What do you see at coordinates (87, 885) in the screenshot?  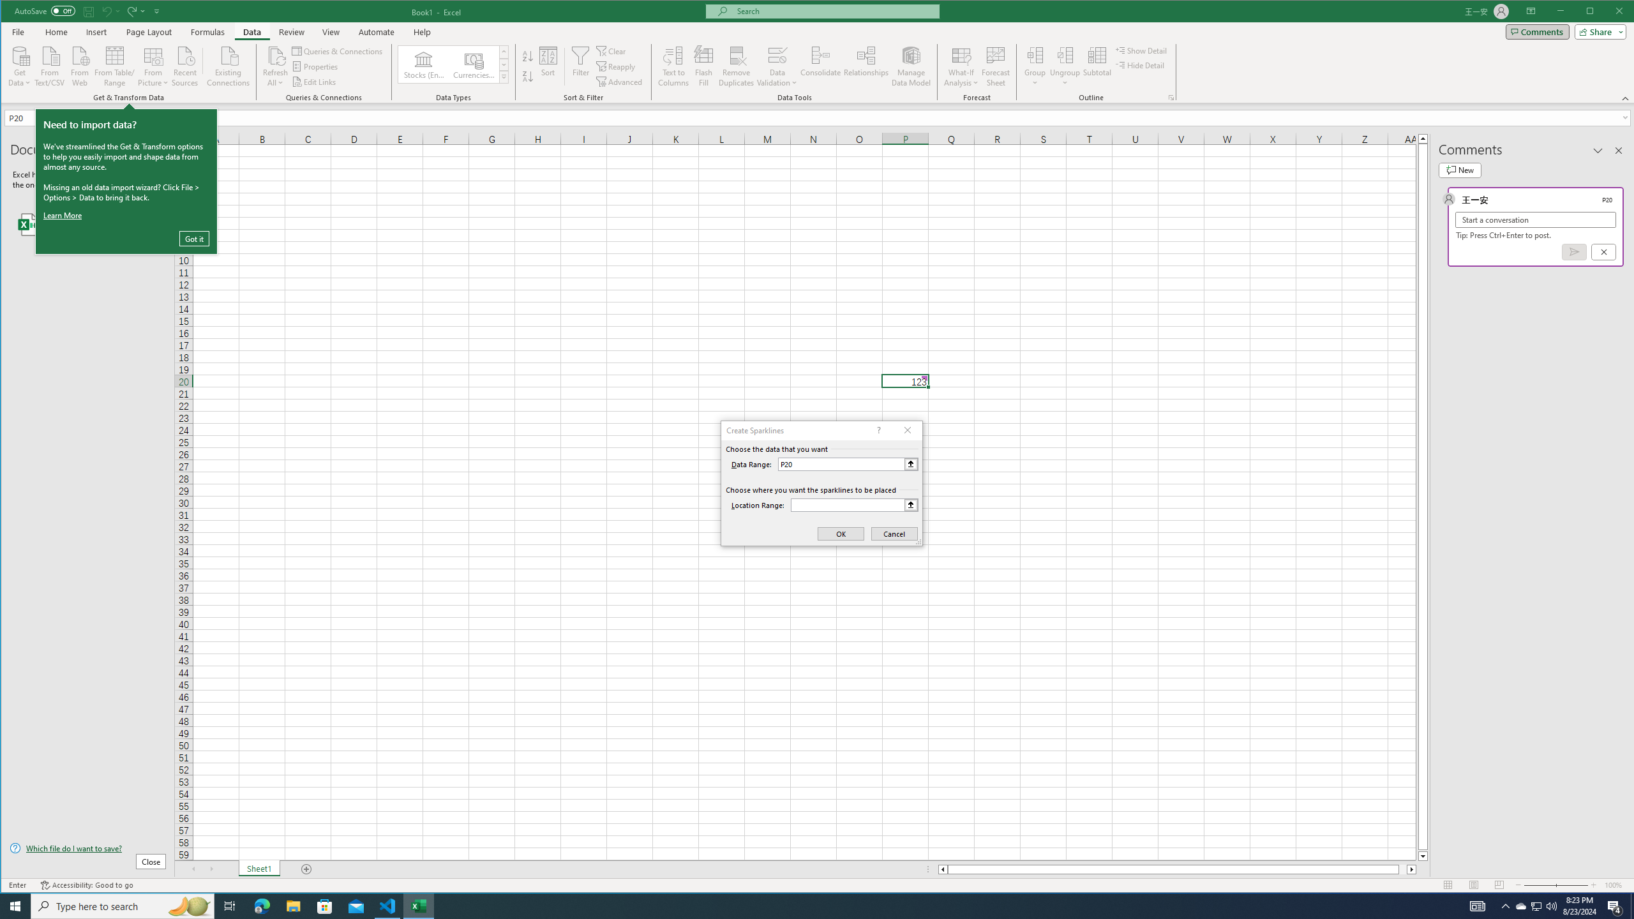 I see `Accessibility Checker Accessibility: Good to go` at bounding box center [87, 885].